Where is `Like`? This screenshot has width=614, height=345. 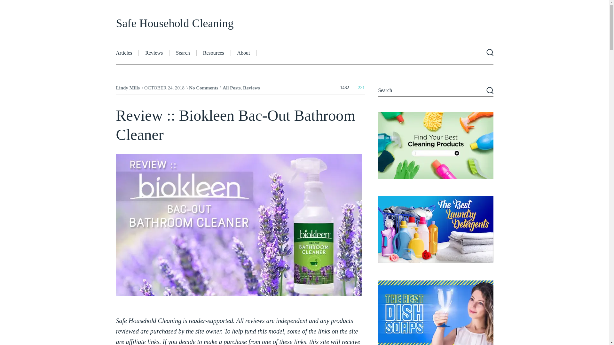 Like is located at coordinates (359, 88).